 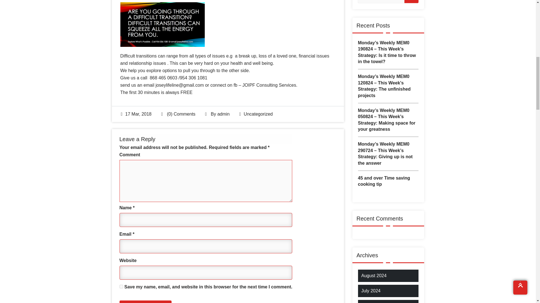 I want to click on Uncategorized, so click(x=258, y=114).